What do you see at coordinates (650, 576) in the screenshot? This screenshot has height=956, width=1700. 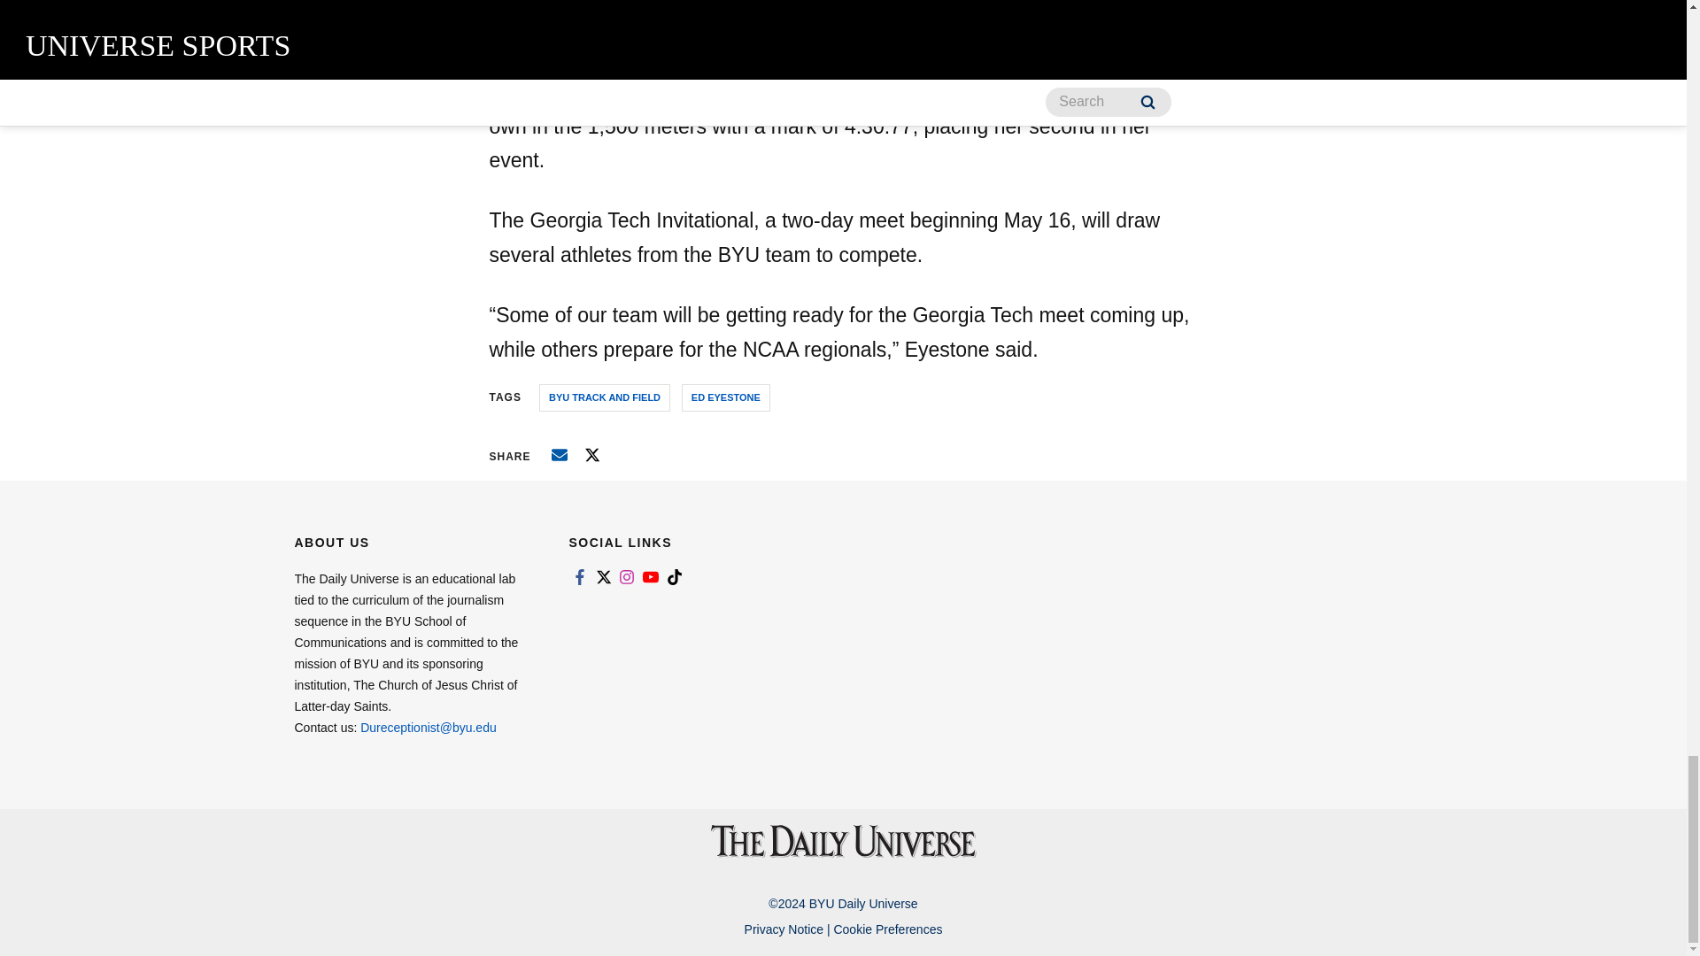 I see `Link to youtube` at bounding box center [650, 576].